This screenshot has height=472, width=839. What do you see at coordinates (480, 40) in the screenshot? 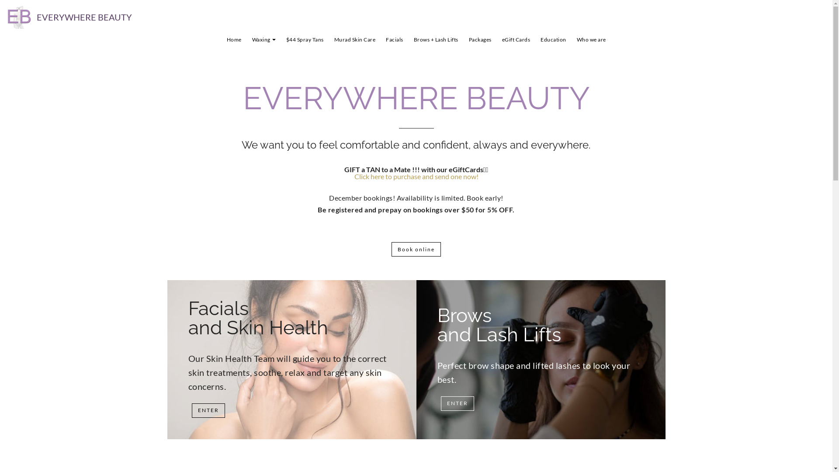
I see `Packages` at bounding box center [480, 40].